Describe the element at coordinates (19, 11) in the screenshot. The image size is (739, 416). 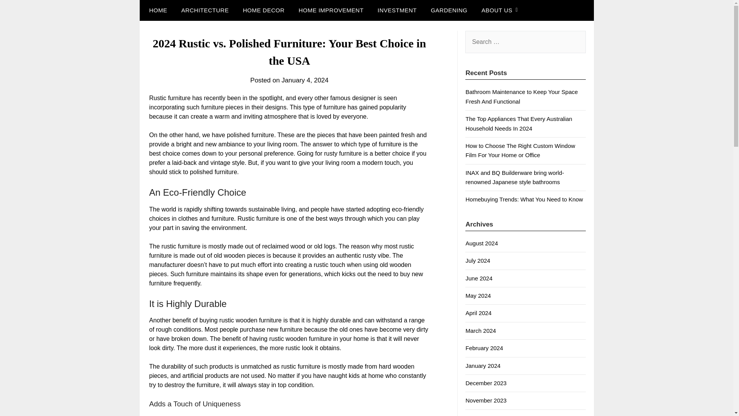
I see `Search` at that location.